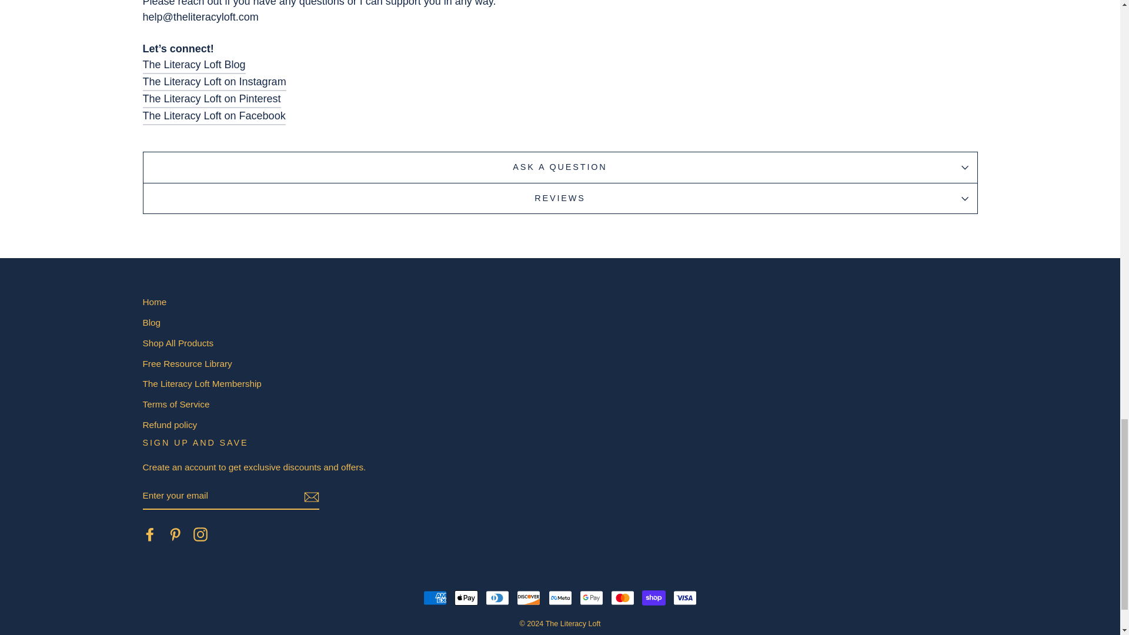  What do you see at coordinates (592, 597) in the screenshot?
I see `Google Pay` at bounding box center [592, 597].